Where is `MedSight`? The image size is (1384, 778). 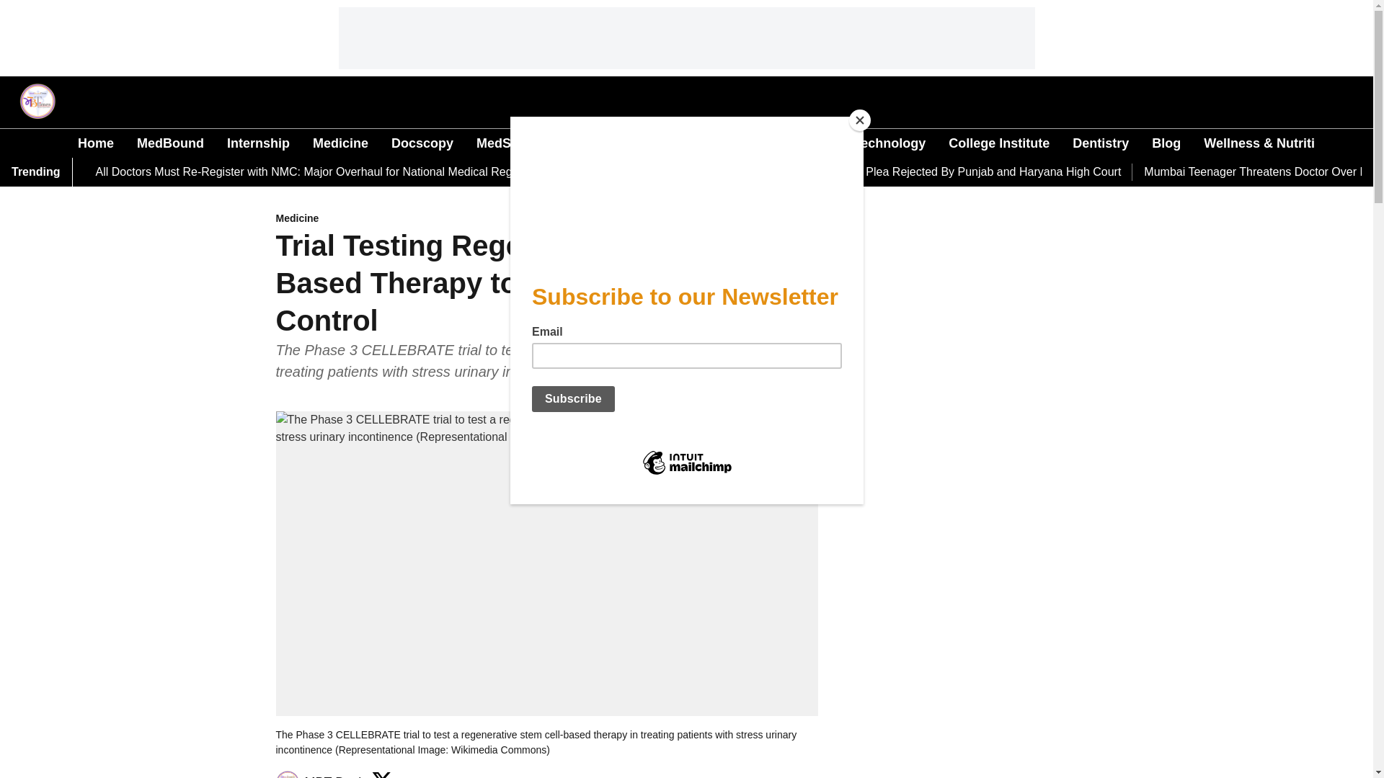
MedSight is located at coordinates (505, 143).